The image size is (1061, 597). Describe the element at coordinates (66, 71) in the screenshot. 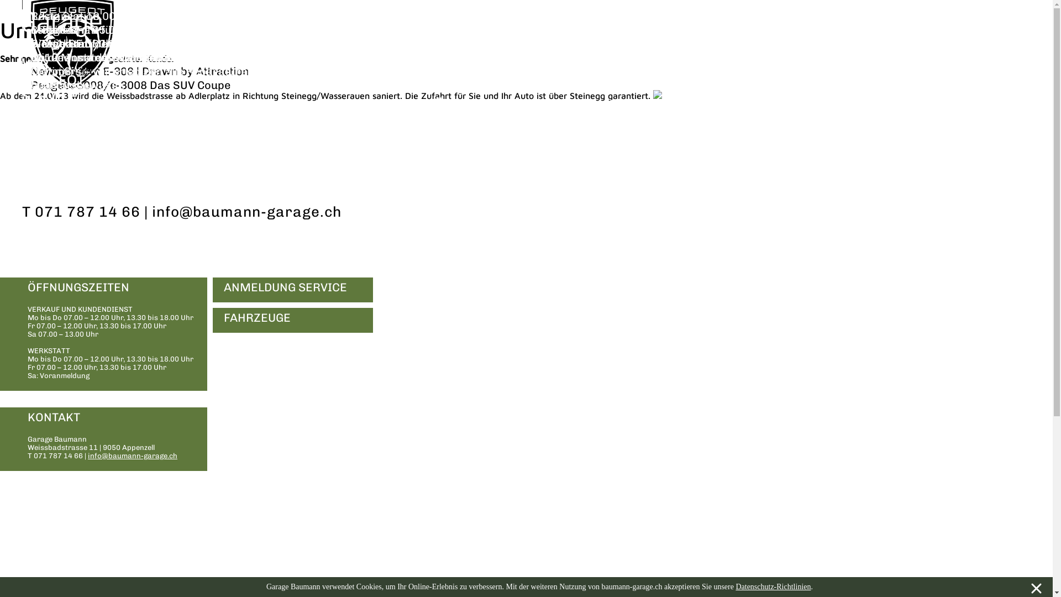

I see `Rufen Sie uns` at that location.